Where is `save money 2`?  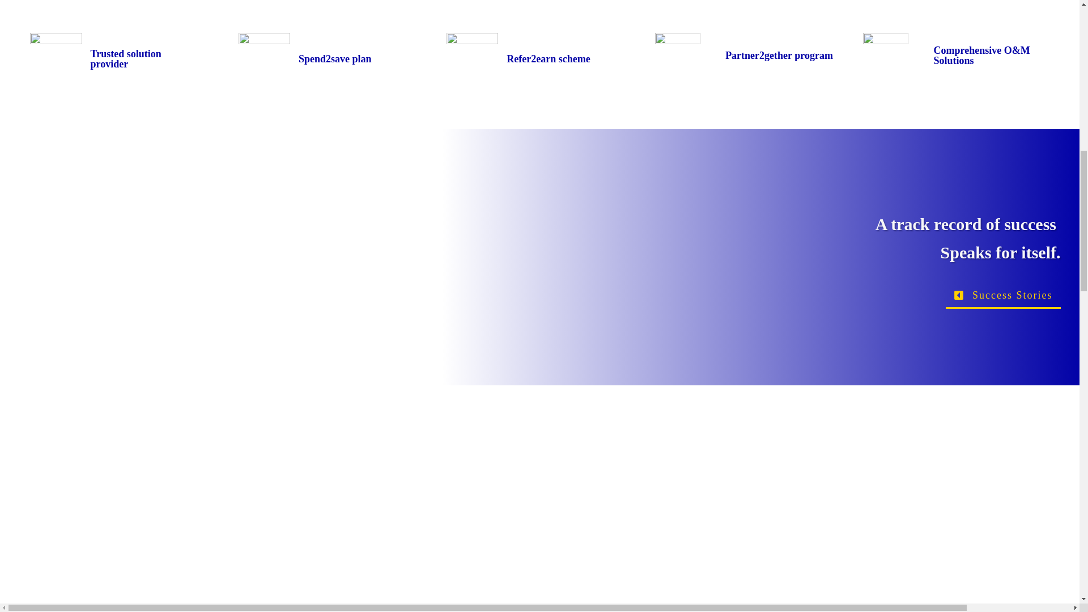 save money 2 is located at coordinates (264, 59).